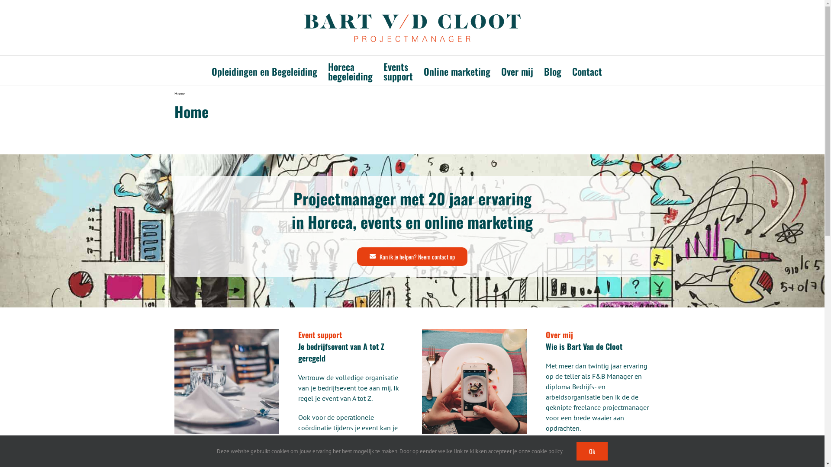 The width and height of the screenshot is (831, 467). What do you see at coordinates (517, 71) in the screenshot?
I see `Over mij` at bounding box center [517, 71].